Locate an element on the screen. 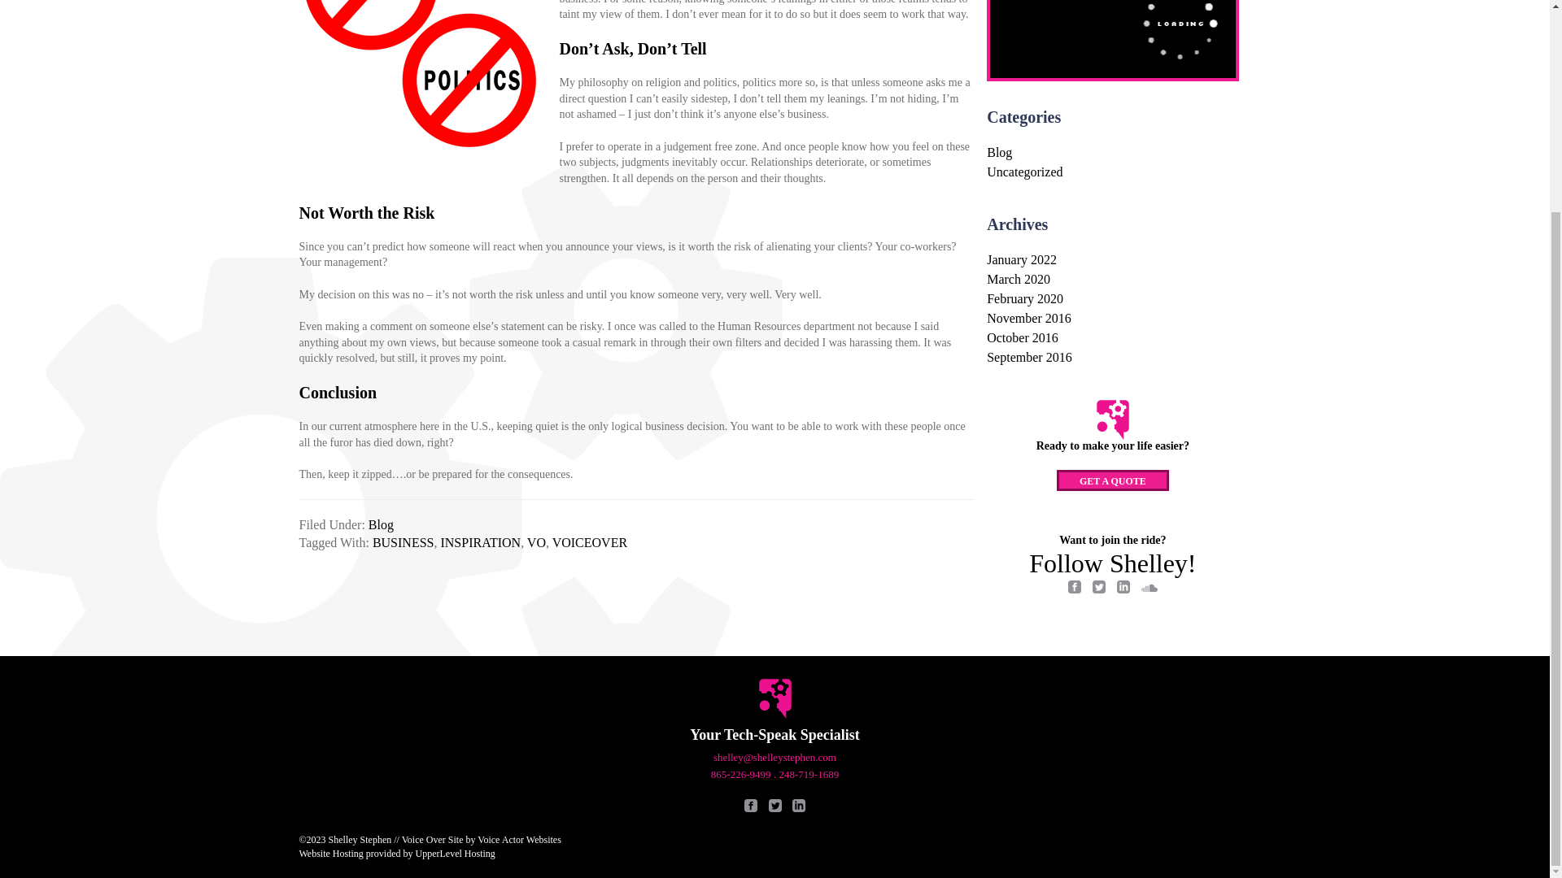 The height and width of the screenshot is (878, 1562). Facebook is located at coordinates (1074, 590).